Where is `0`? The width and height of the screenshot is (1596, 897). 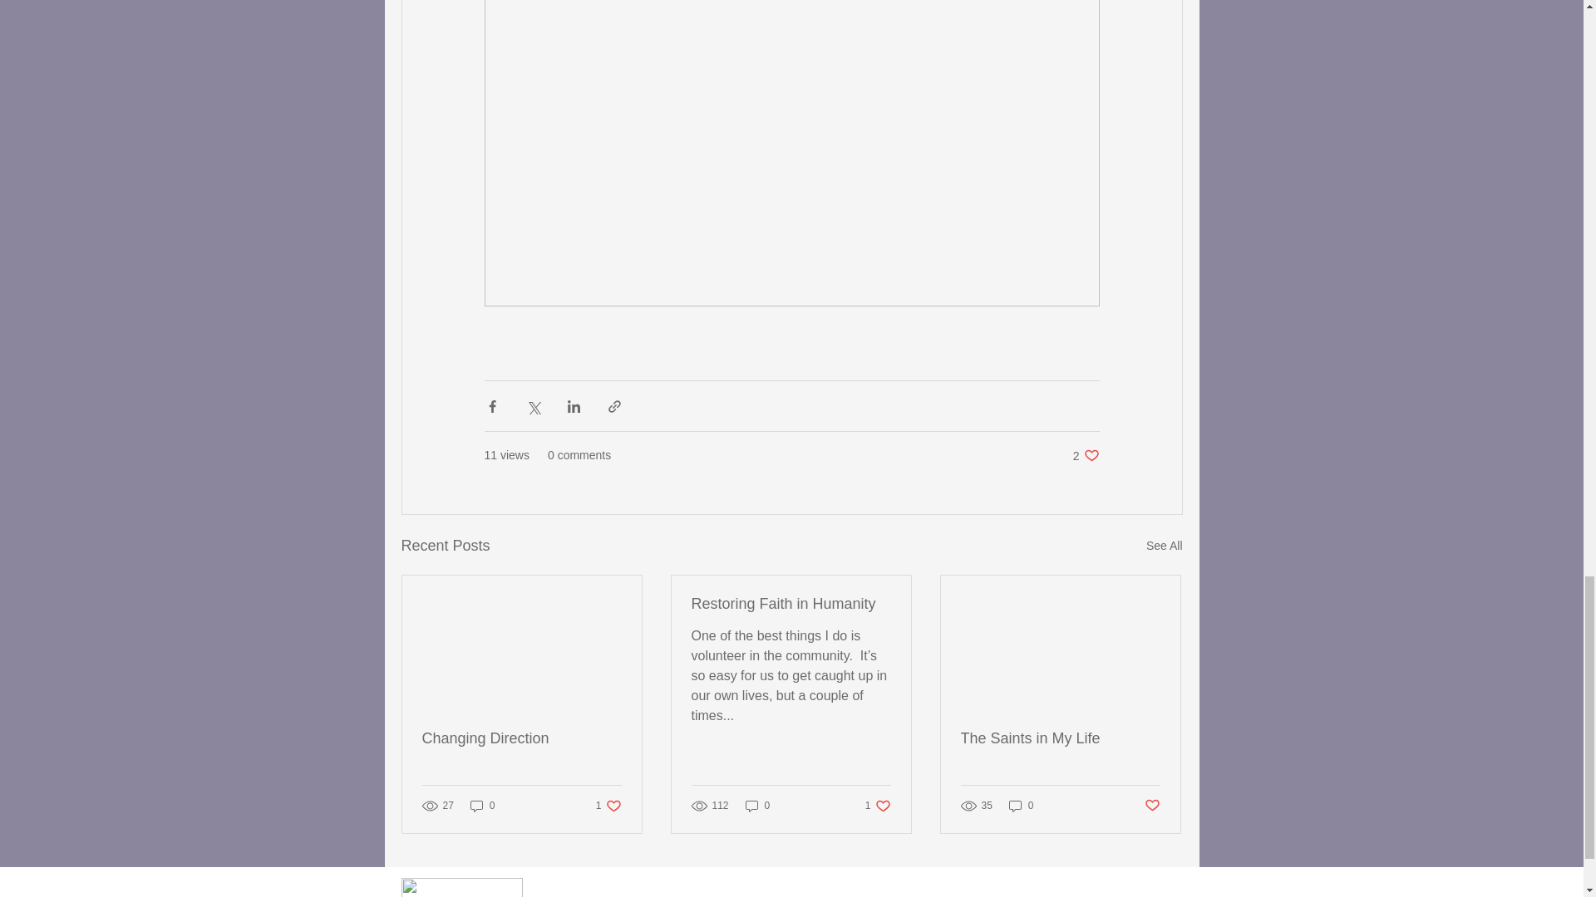 0 is located at coordinates (1086, 455).